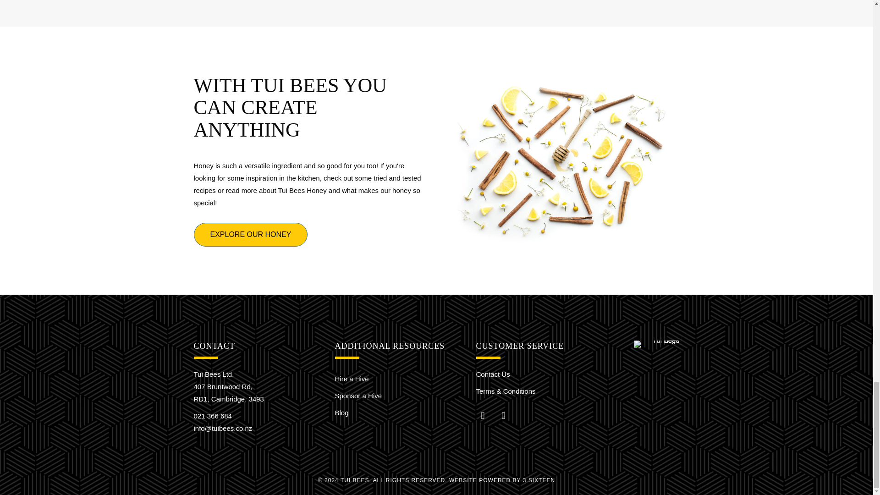 This screenshot has width=880, height=495. I want to click on Contact Us, so click(492, 374).